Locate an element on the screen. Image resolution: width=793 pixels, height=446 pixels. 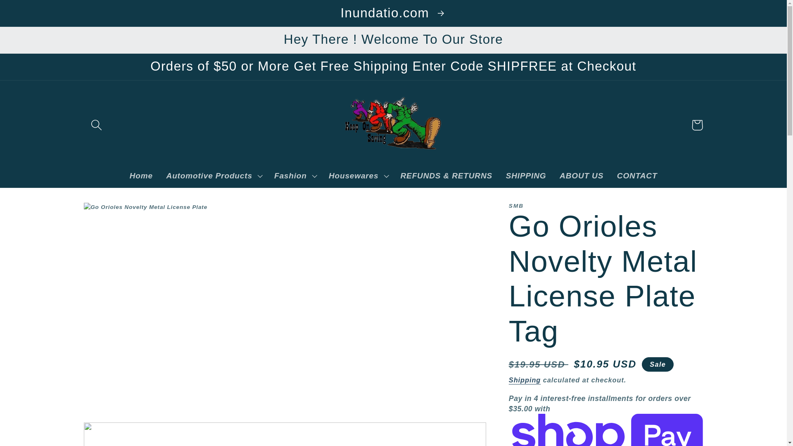
Skip to content is located at coordinates (34, 12).